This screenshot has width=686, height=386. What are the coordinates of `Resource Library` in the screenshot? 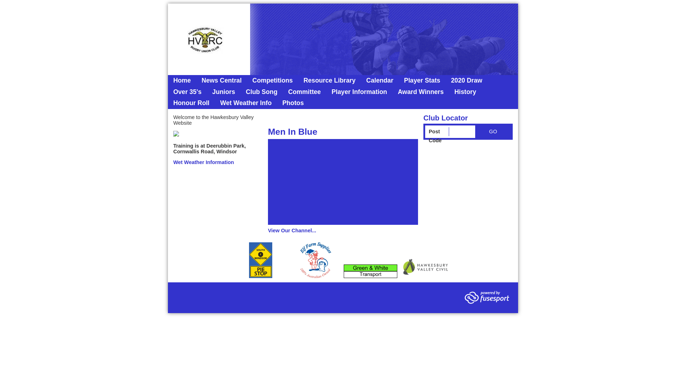 It's located at (329, 81).